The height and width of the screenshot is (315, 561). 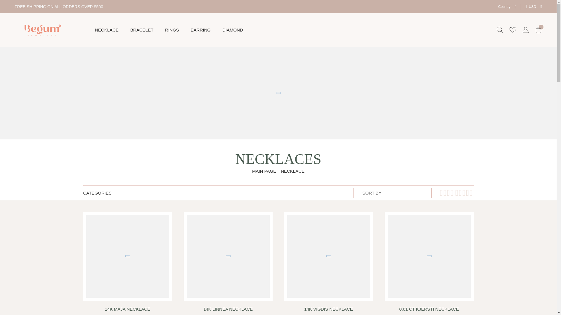 I want to click on 0.61 CT KJERSTI NECKLACE, so click(x=429, y=310).